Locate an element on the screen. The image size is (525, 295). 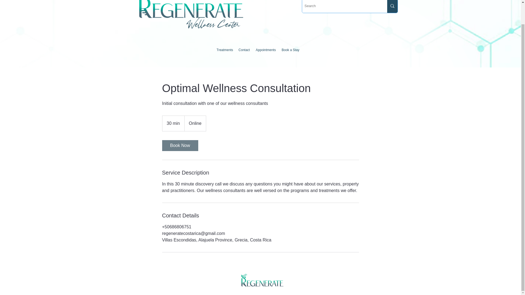
Book a Stay is located at coordinates (290, 50).